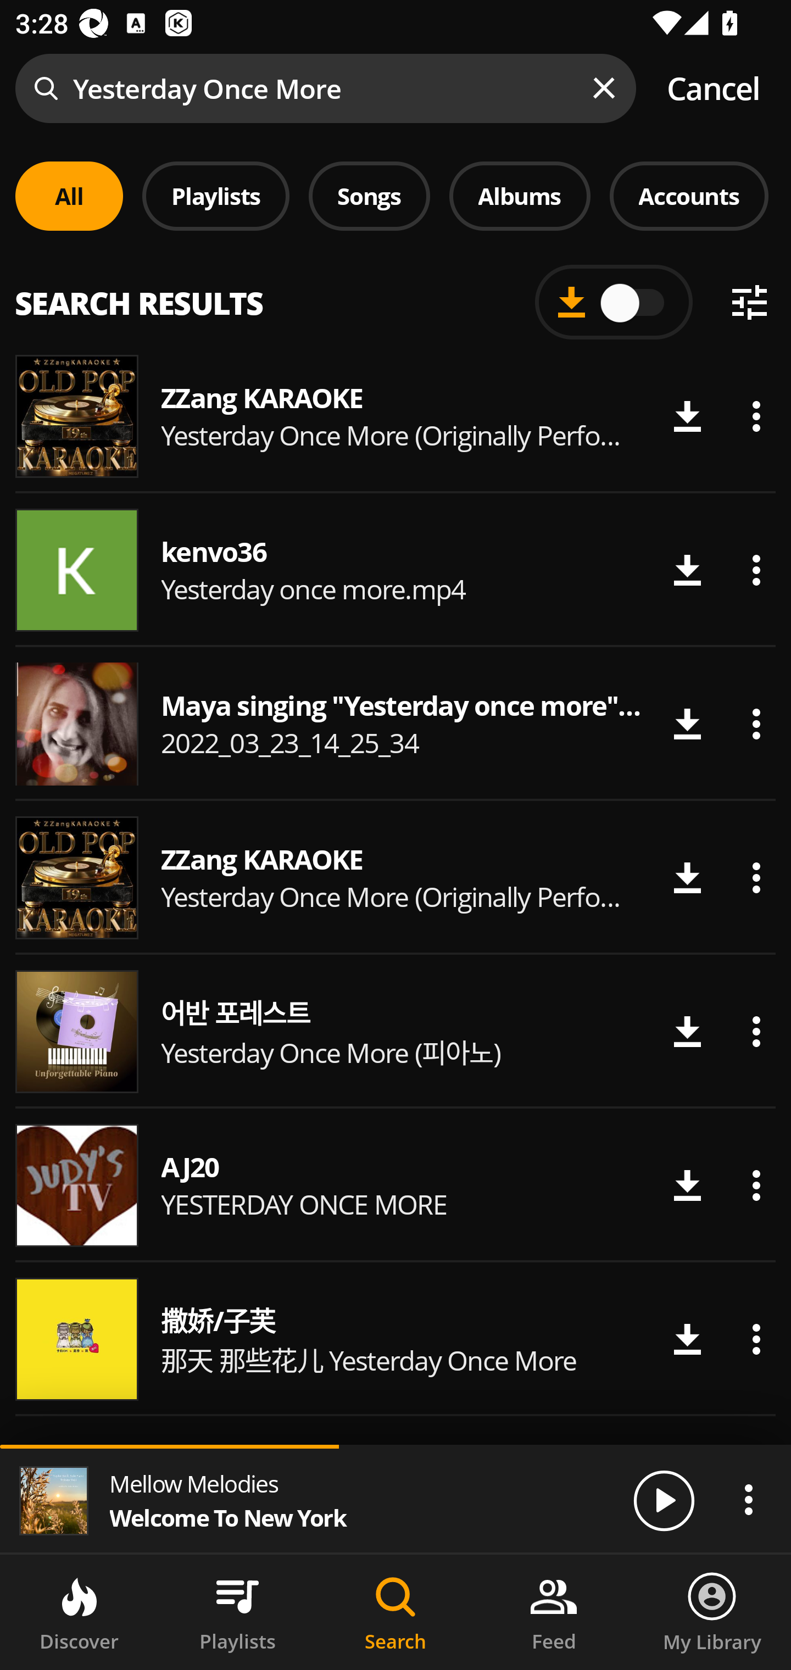  I want to click on Actions, so click(756, 1031).